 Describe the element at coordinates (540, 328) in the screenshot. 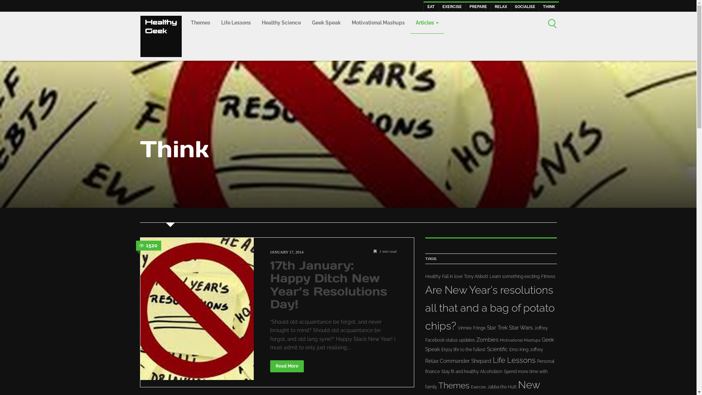

I see `Joffrey` at that location.